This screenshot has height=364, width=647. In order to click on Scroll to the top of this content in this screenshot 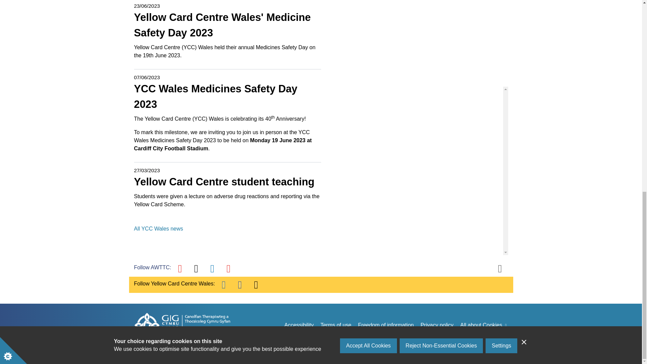, I will do `click(500, 268)`.